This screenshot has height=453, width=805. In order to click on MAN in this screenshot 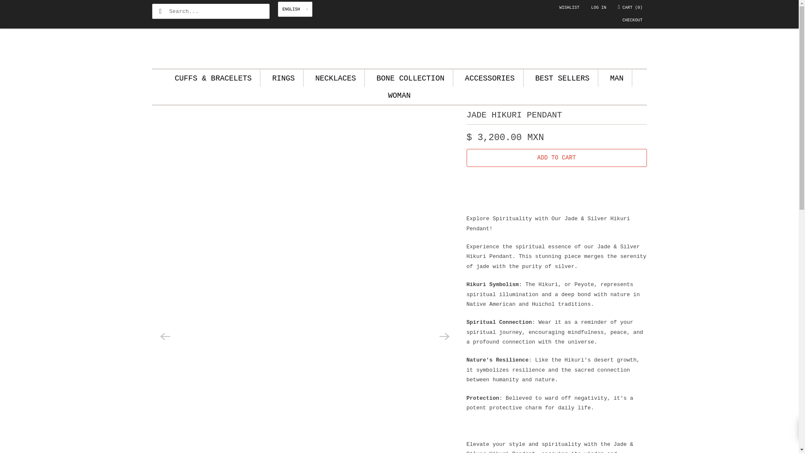, I will do `click(616, 78)`.